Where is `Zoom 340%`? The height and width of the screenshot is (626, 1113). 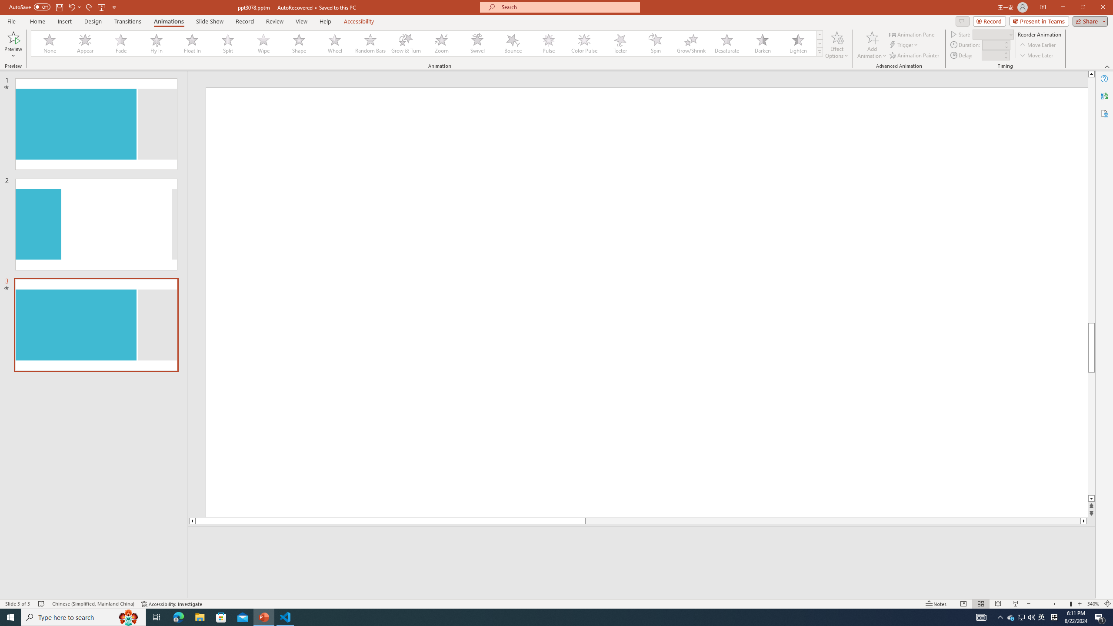 Zoom 340% is located at coordinates (1093, 604).